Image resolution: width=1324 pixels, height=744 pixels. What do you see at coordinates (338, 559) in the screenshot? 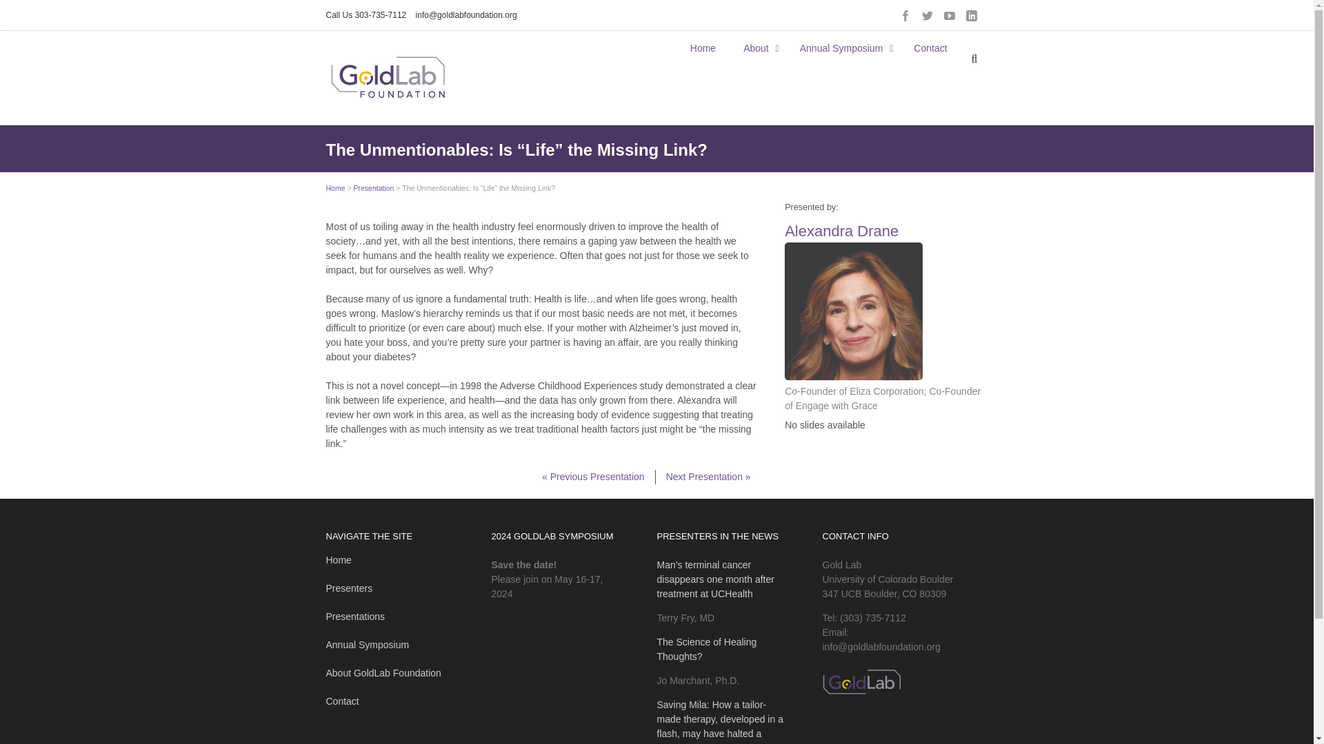
I see `Home` at bounding box center [338, 559].